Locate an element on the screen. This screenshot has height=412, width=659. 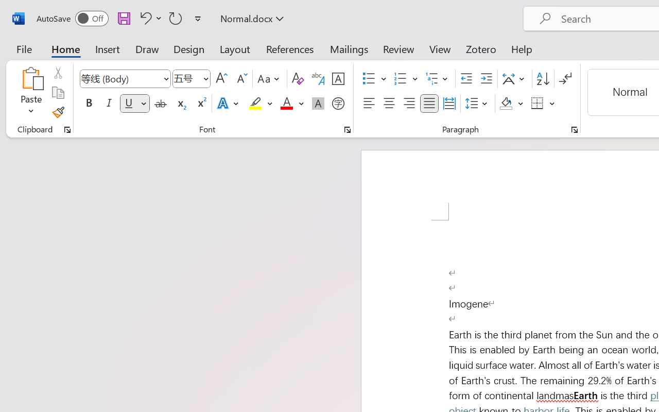
Line and Paragraph Spacing is located at coordinates (478, 104).